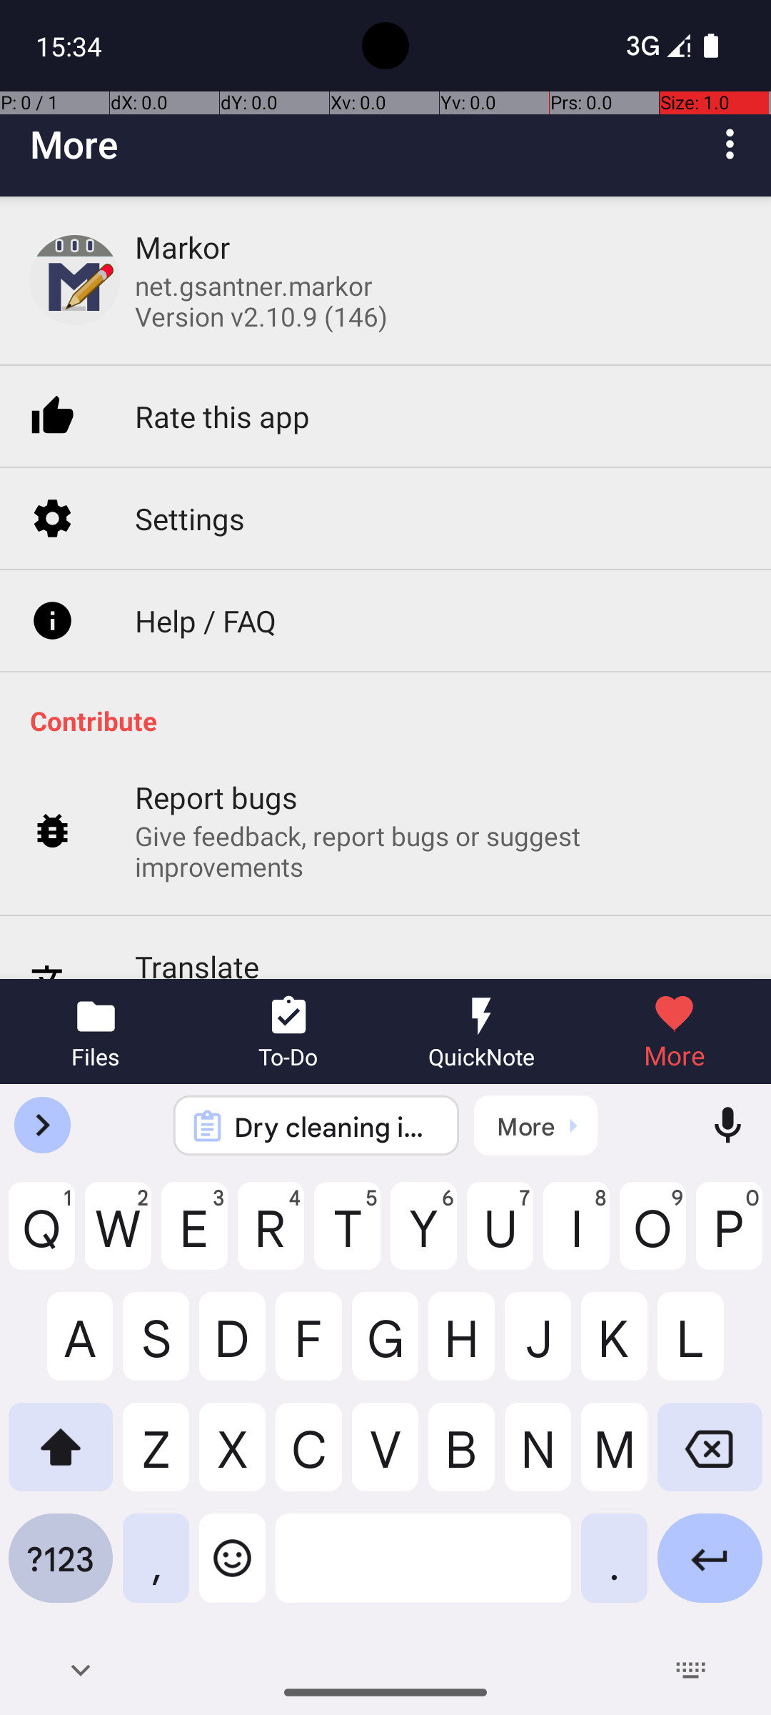  What do you see at coordinates (223, 416) in the screenshot?
I see `Rate this app` at bounding box center [223, 416].